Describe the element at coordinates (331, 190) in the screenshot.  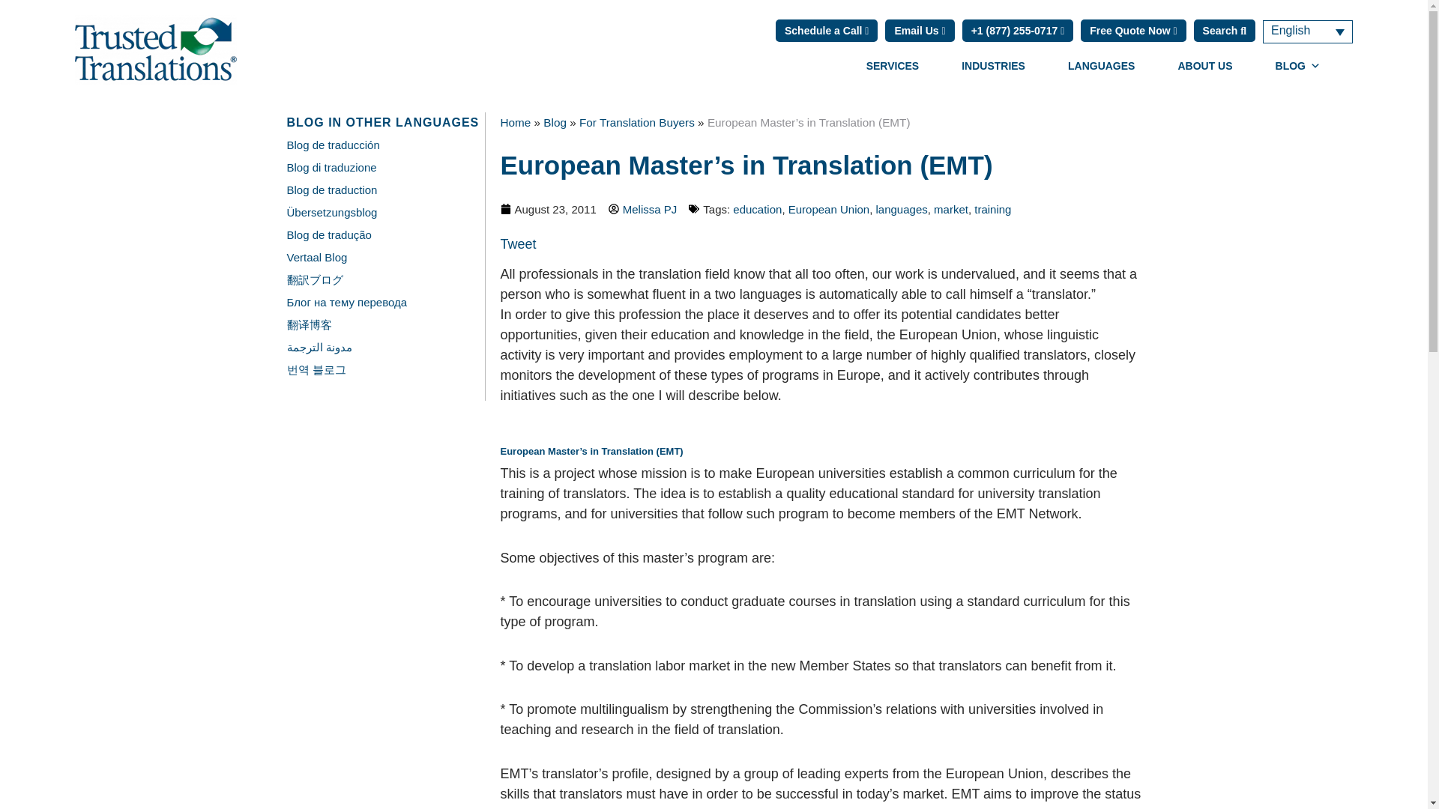
I see `Blog de traduction` at that location.